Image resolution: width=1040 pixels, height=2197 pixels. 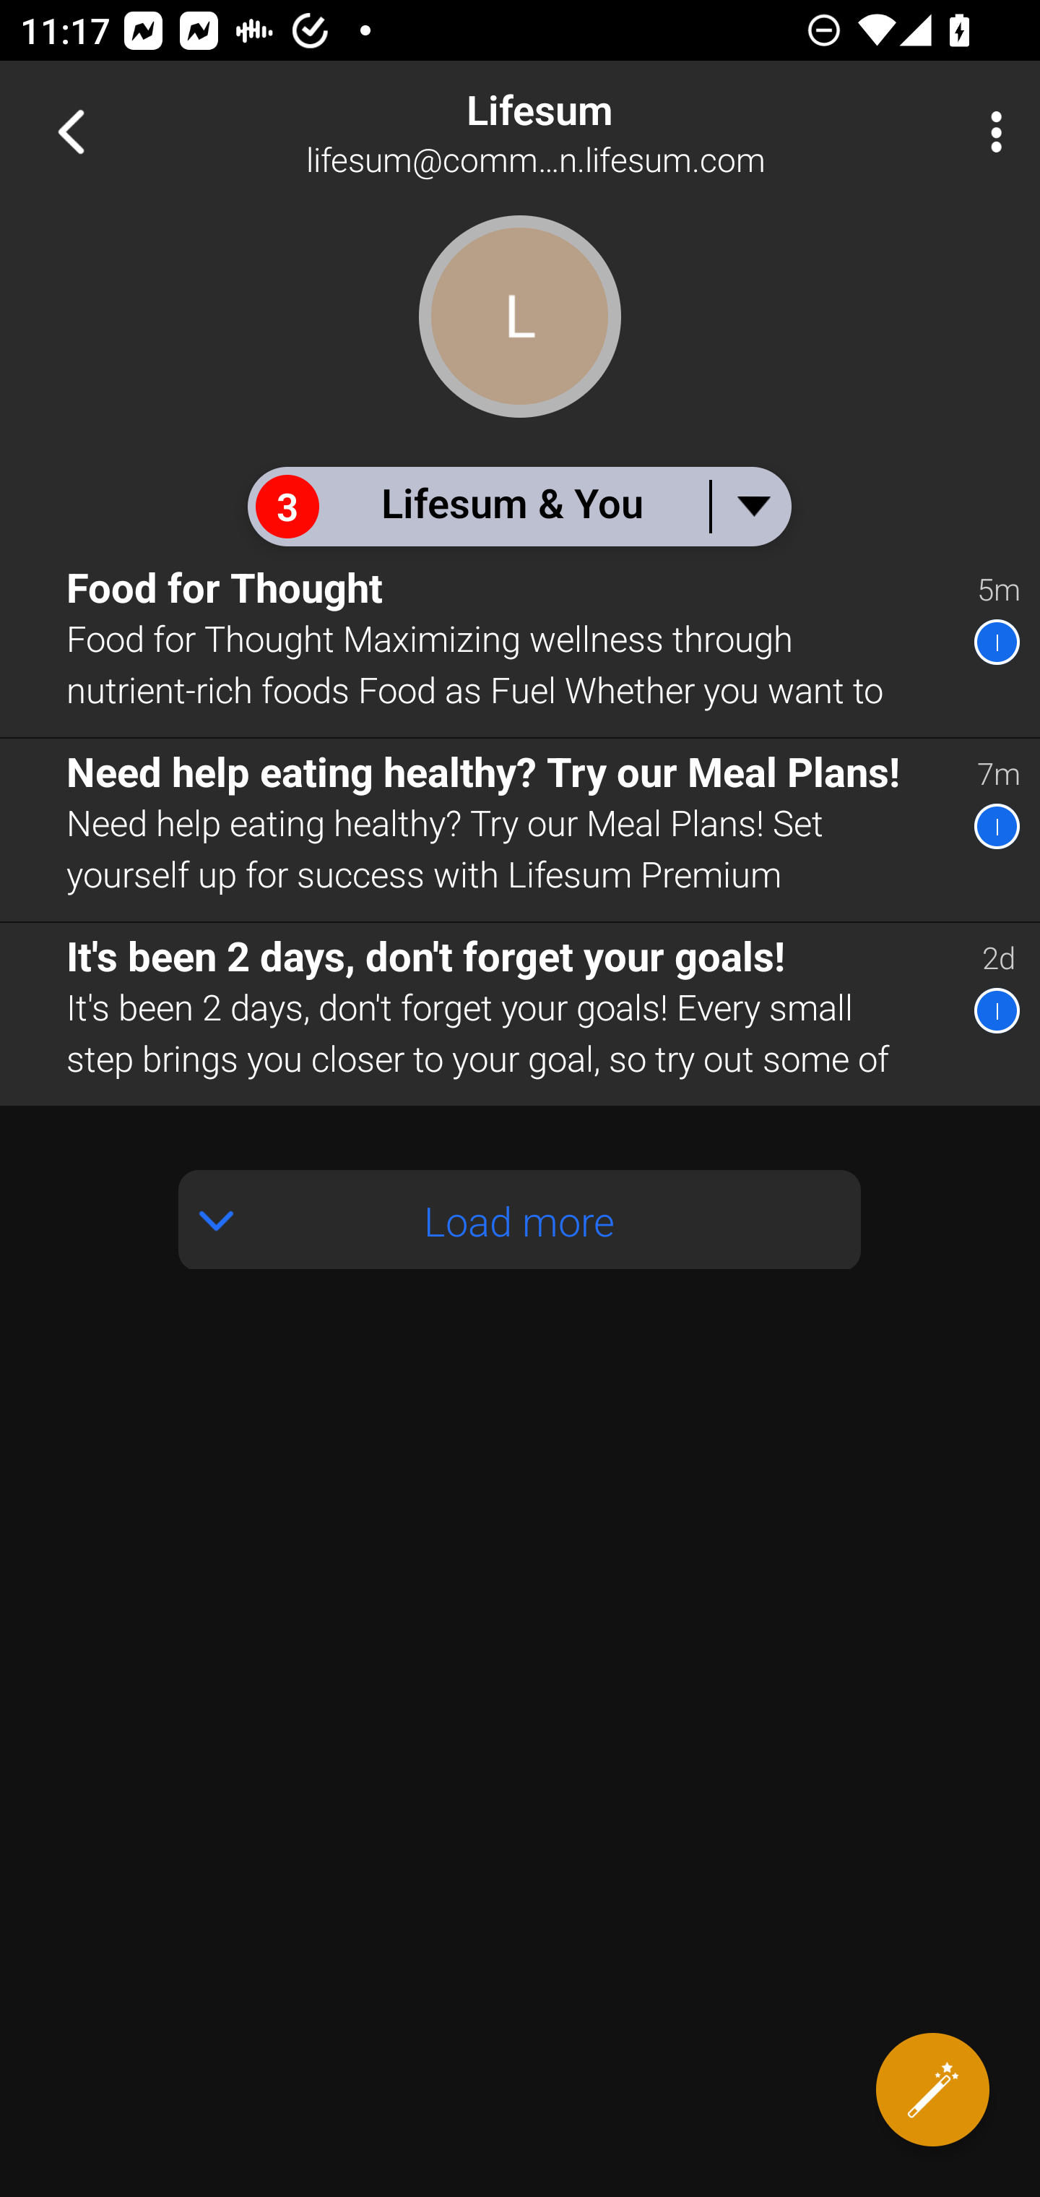 What do you see at coordinates (519, 506) in the screenshot?
I see `3 Lifesum & You` at bounding box center [519, 506].